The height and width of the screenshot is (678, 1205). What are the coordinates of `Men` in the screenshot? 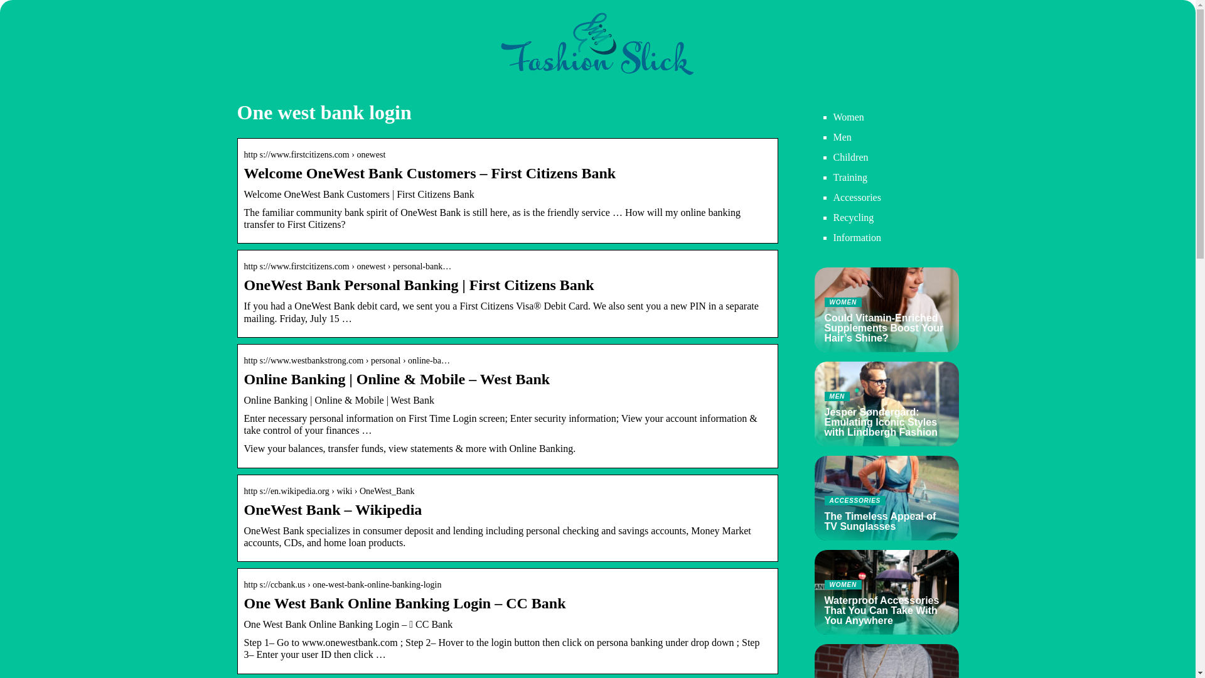 It's located at (886, 497).